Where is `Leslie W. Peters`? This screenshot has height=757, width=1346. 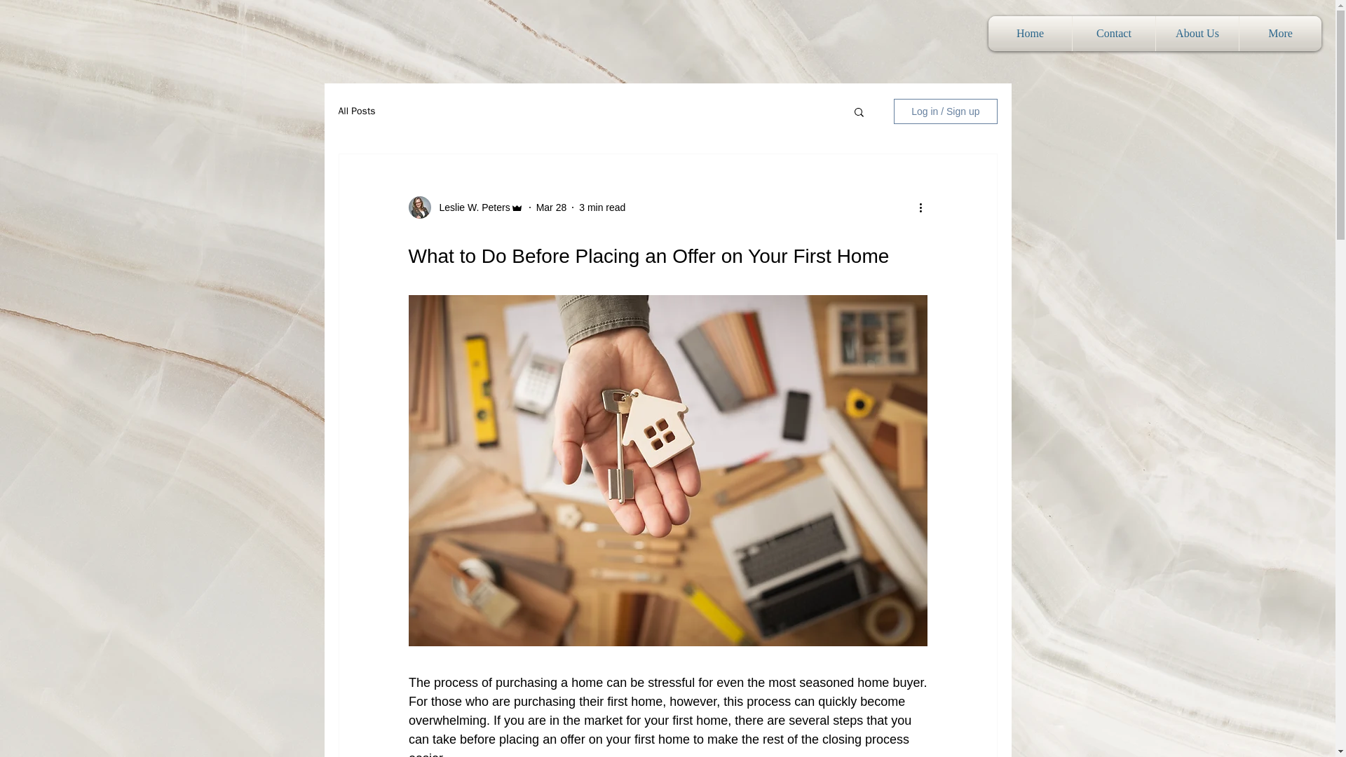
Leslie W. Peters is located at coordinates (470, 207).